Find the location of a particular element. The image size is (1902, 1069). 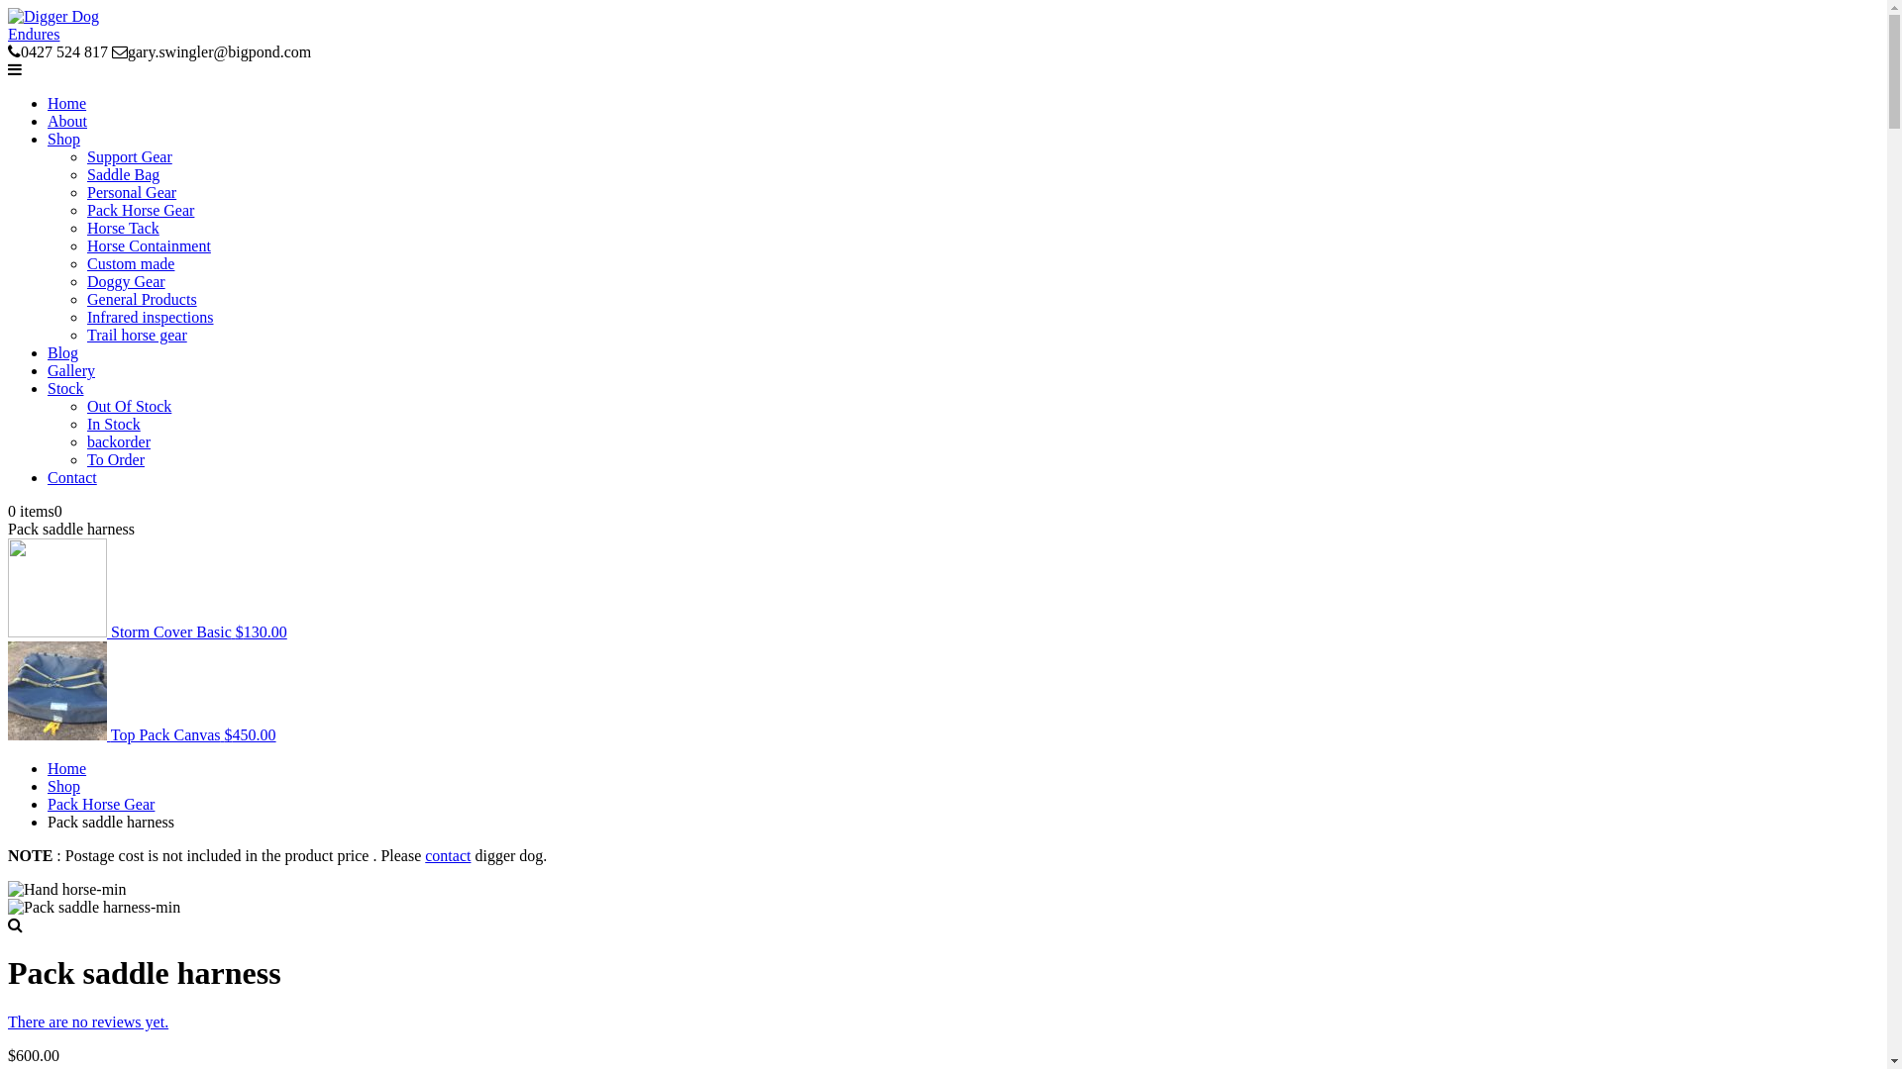

backorder is located at coordinates (119, 441).